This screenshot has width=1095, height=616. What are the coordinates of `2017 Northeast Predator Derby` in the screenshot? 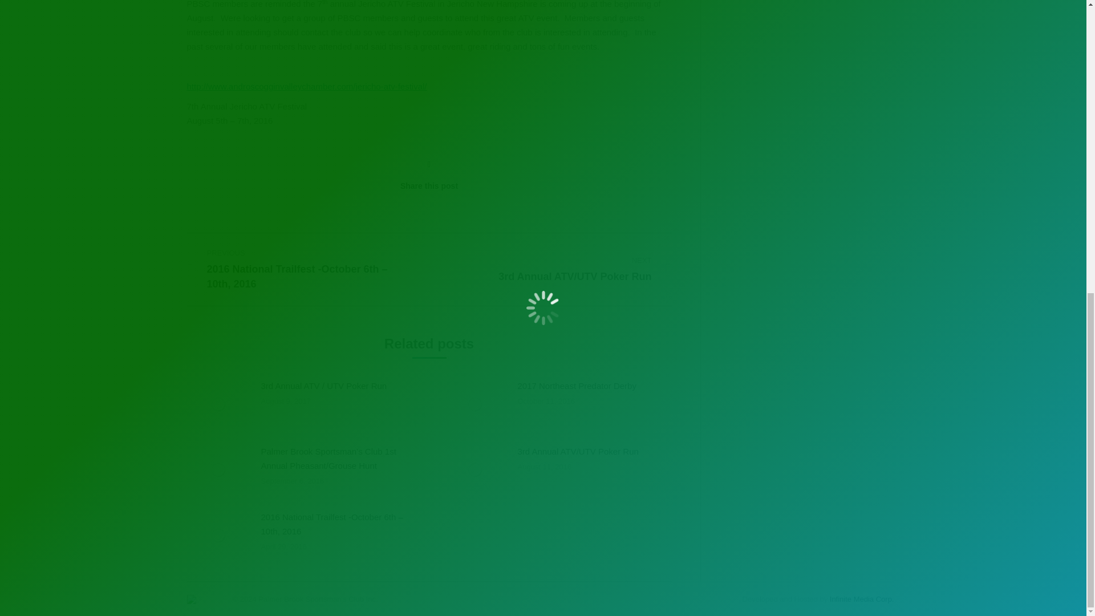 It's located at (577, 386).